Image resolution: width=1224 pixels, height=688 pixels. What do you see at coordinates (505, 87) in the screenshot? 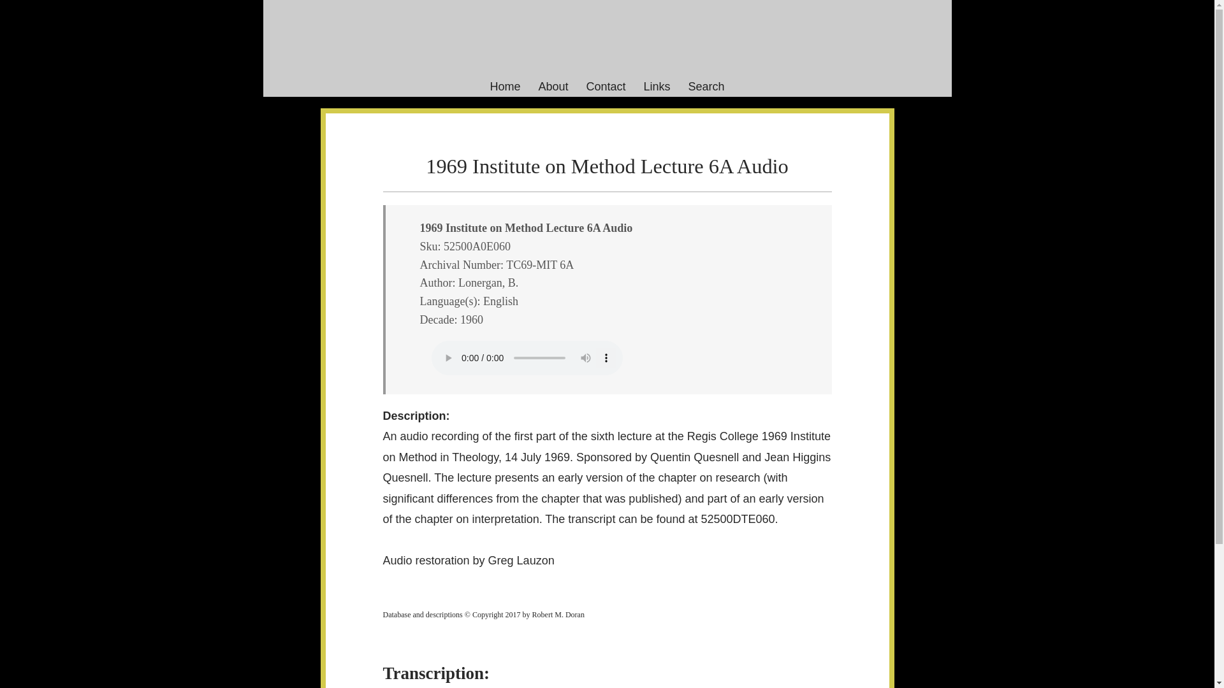
I see `Home` at bounding box center [505, 87].